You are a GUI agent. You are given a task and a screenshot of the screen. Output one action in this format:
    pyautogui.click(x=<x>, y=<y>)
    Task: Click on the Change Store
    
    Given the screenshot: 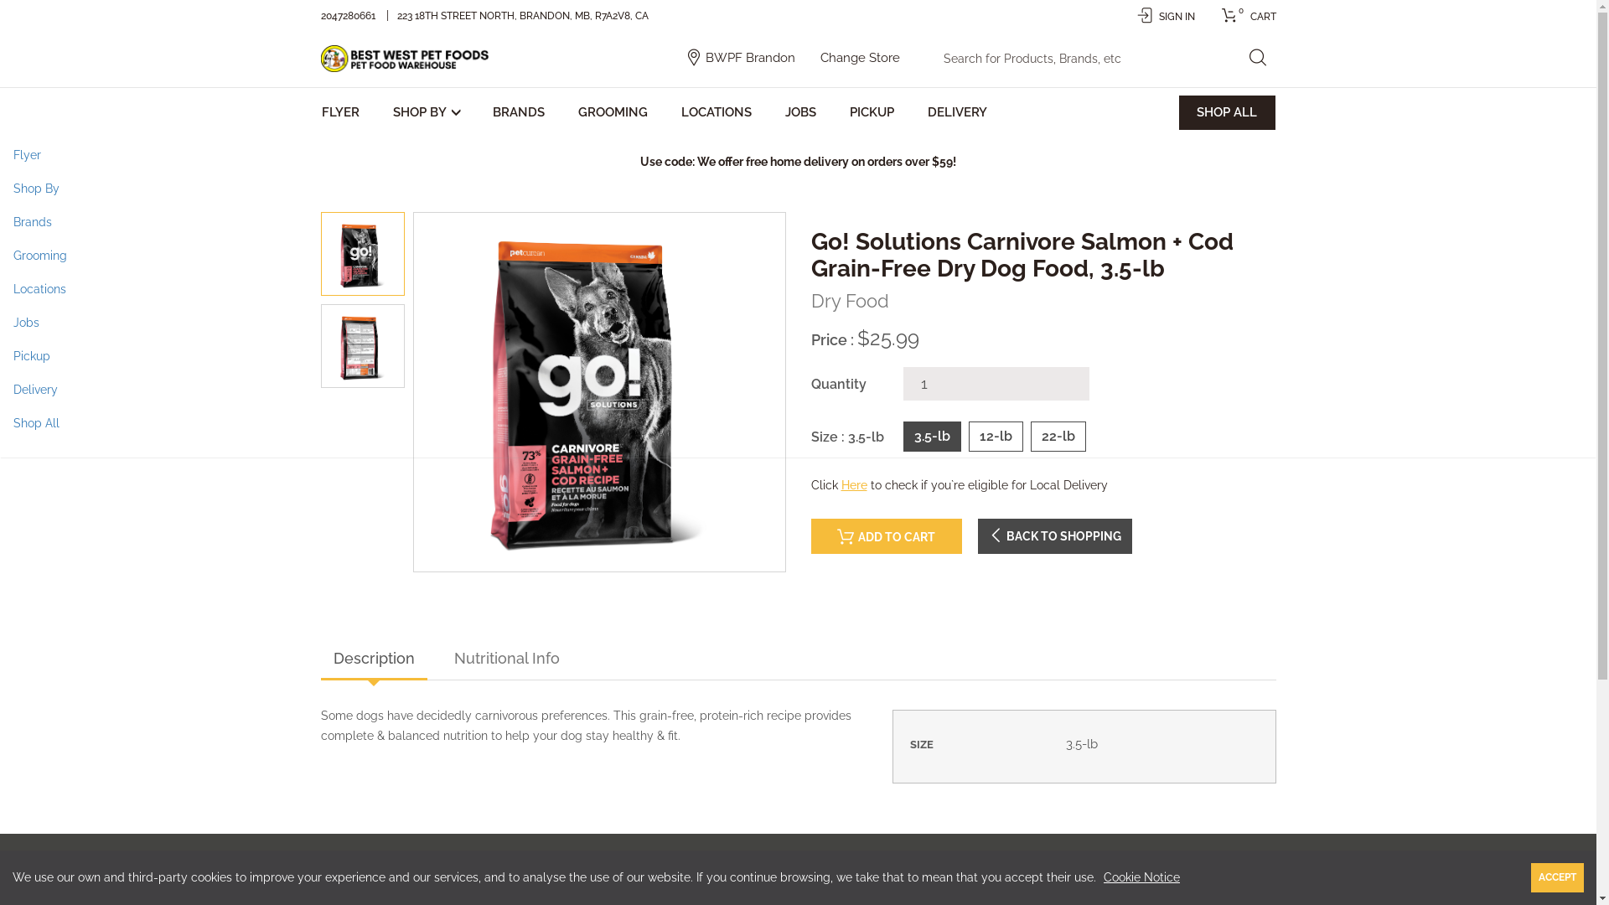 What is the action you would take?
    pyautogui.click(x=860, y=57)
    